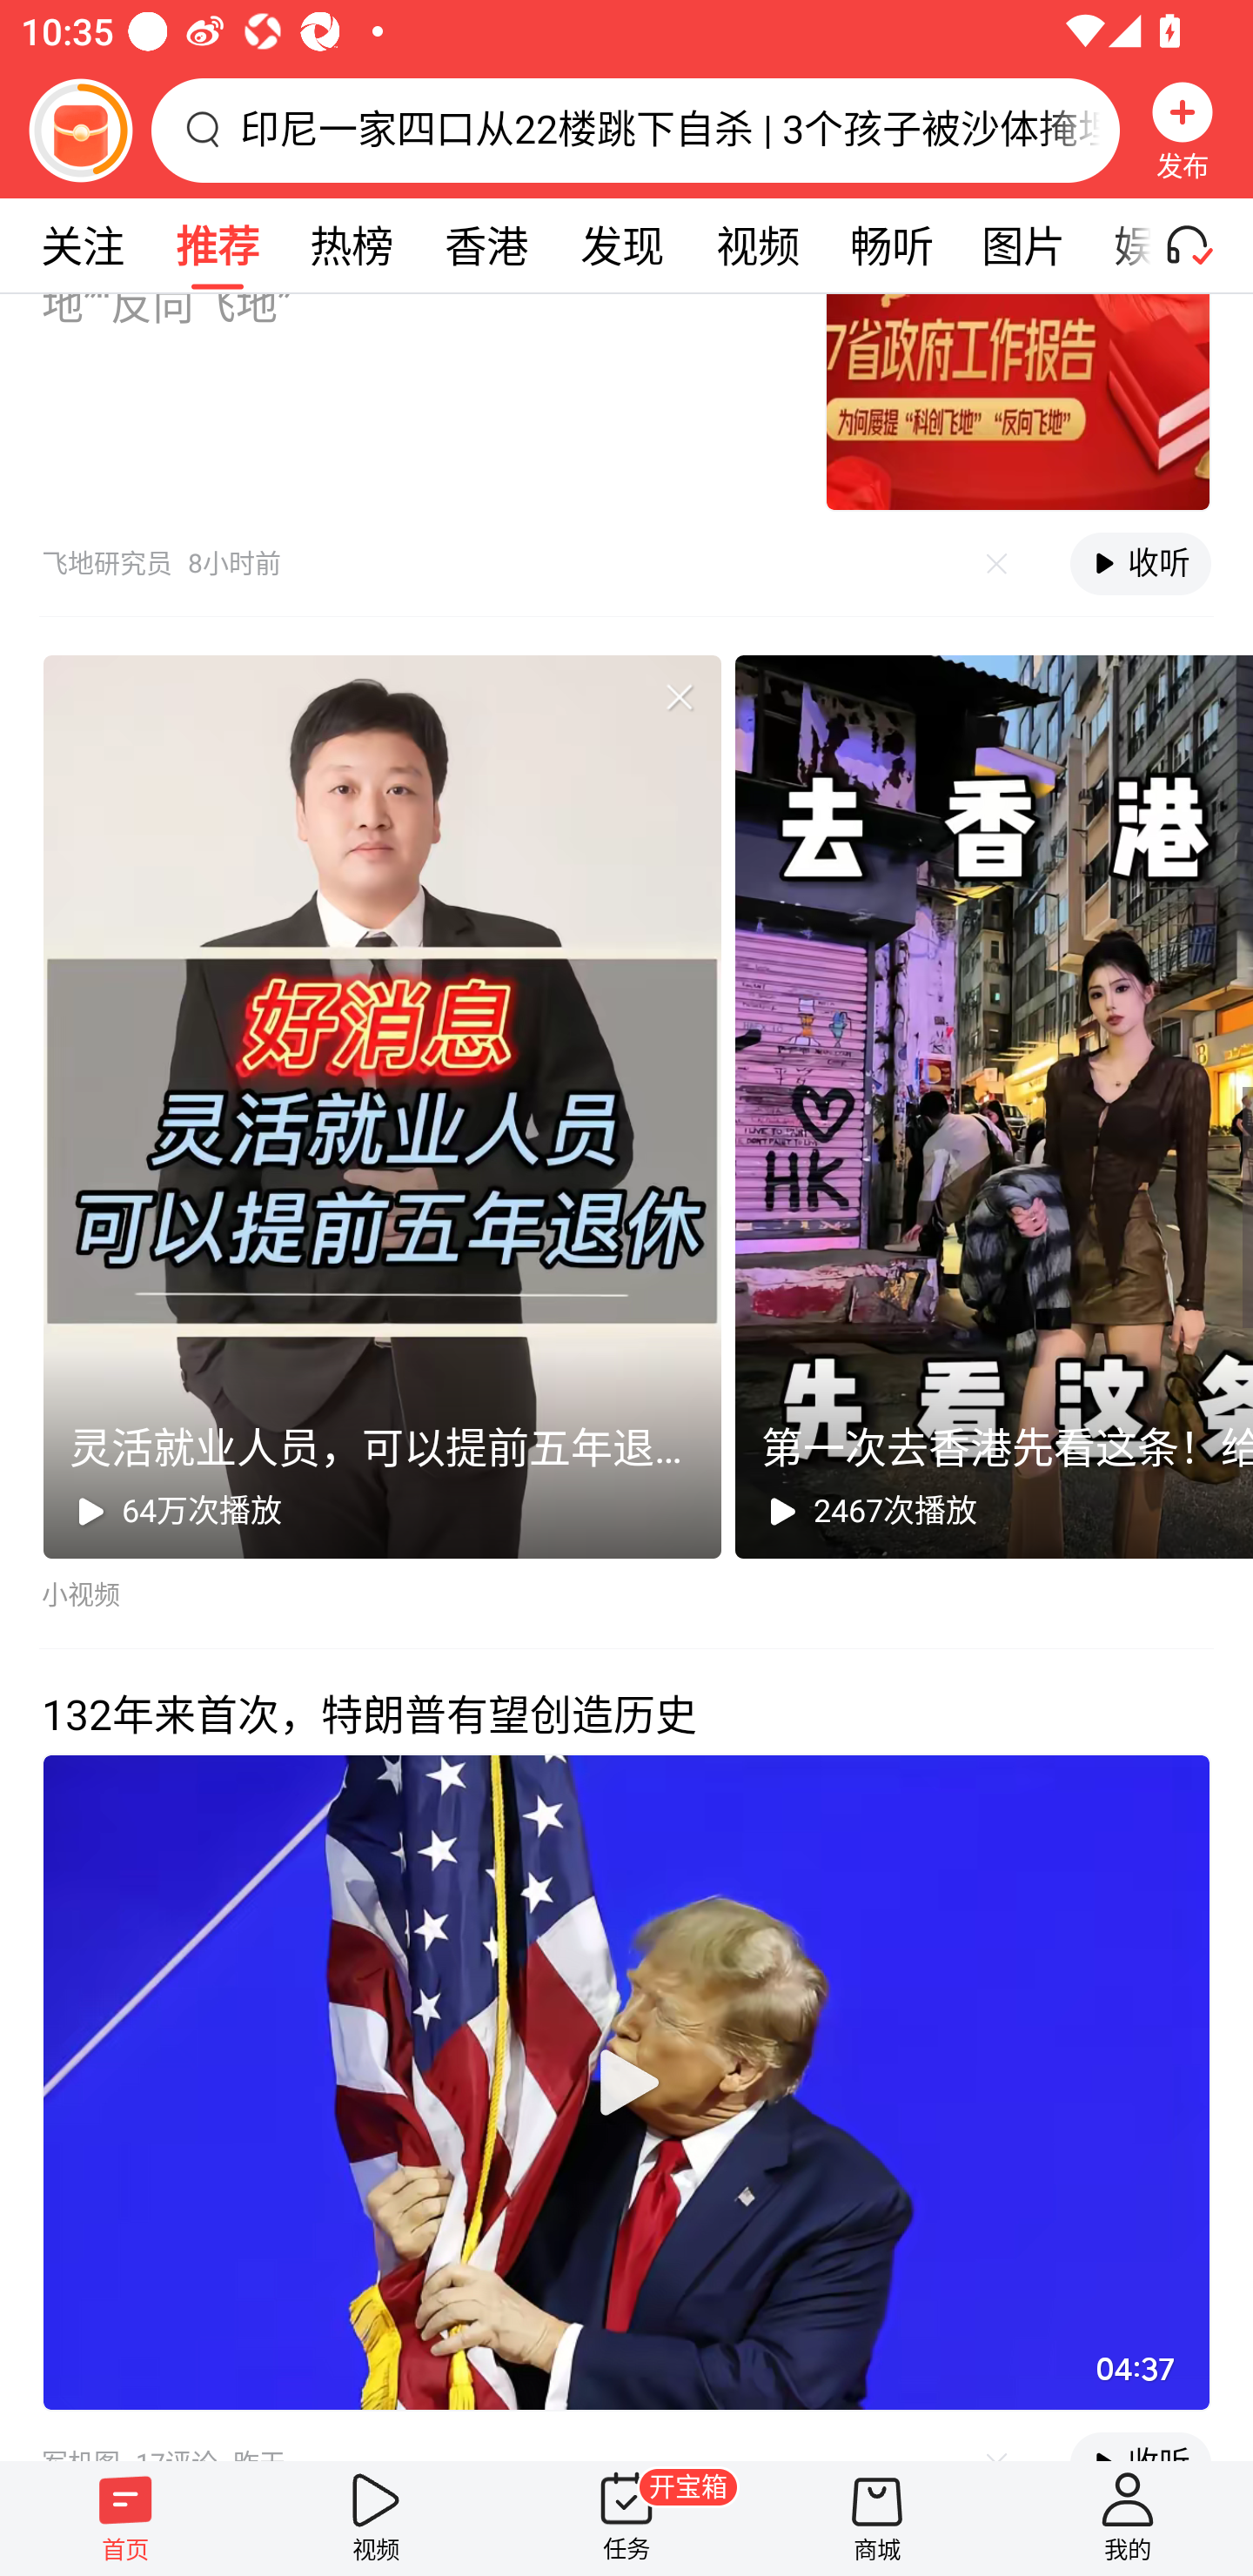  I want to click on 热榜, so click(351, 245).